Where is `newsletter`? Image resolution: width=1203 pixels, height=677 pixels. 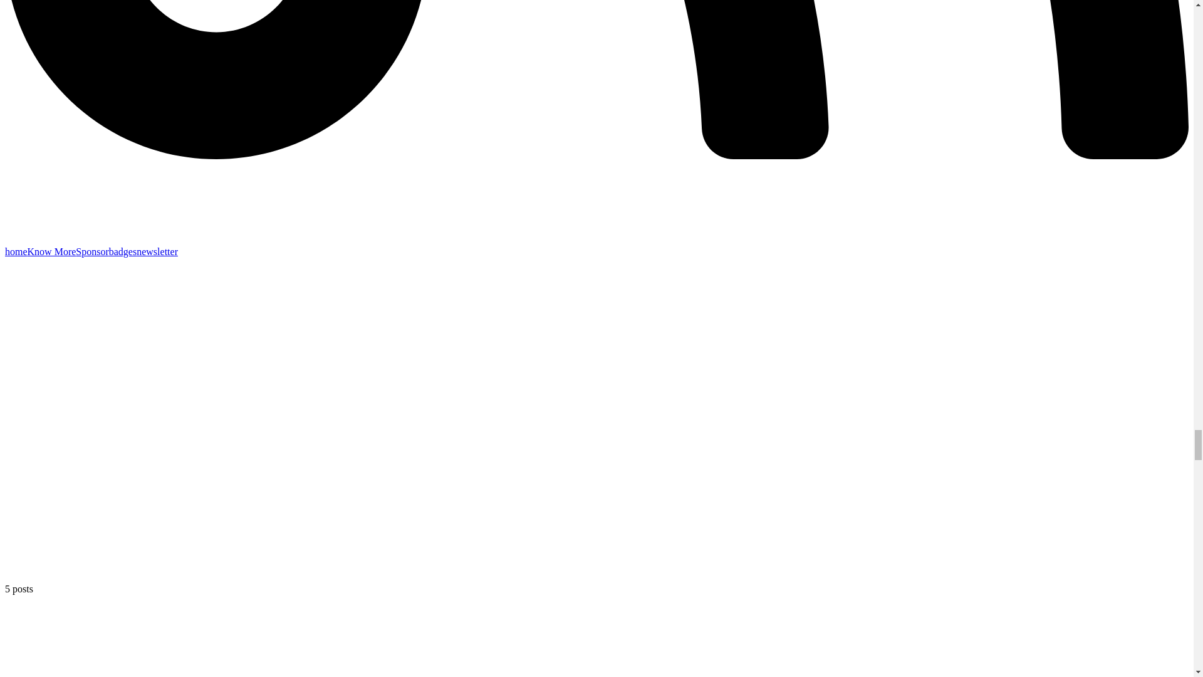
newsletter is located at coordinates (157, 252).